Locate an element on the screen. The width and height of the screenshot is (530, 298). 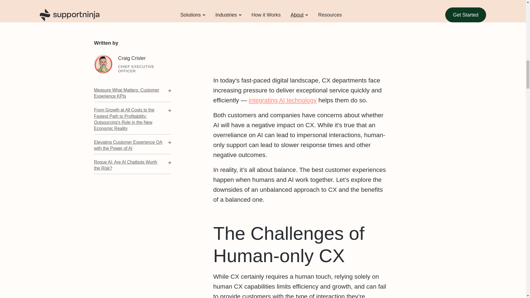
Rogue AI: Are AI Chatbots Worth the Risk? is located at coordinates (132, 88).